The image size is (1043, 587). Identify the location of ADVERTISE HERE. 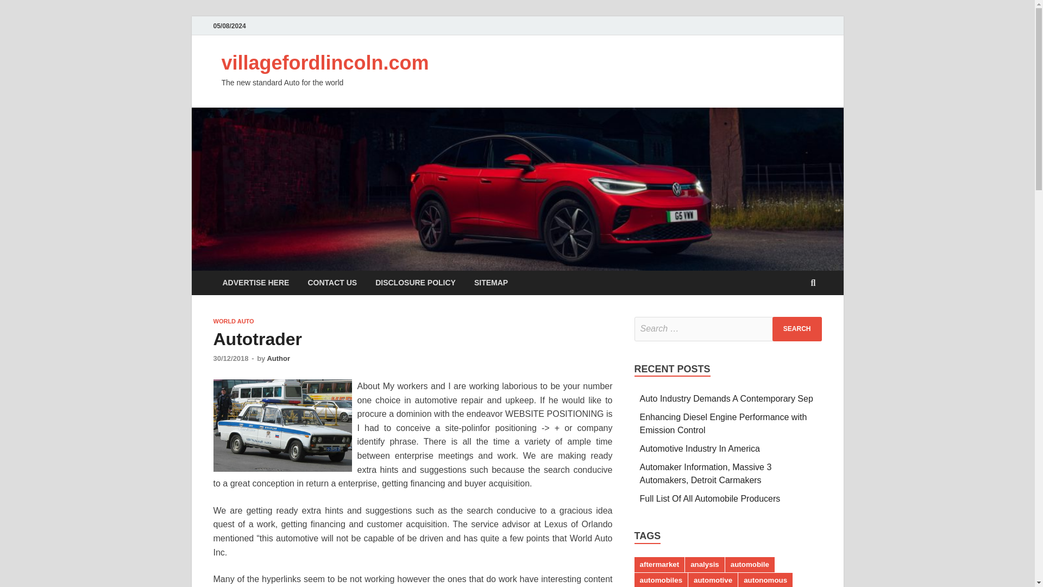
(255, 283).